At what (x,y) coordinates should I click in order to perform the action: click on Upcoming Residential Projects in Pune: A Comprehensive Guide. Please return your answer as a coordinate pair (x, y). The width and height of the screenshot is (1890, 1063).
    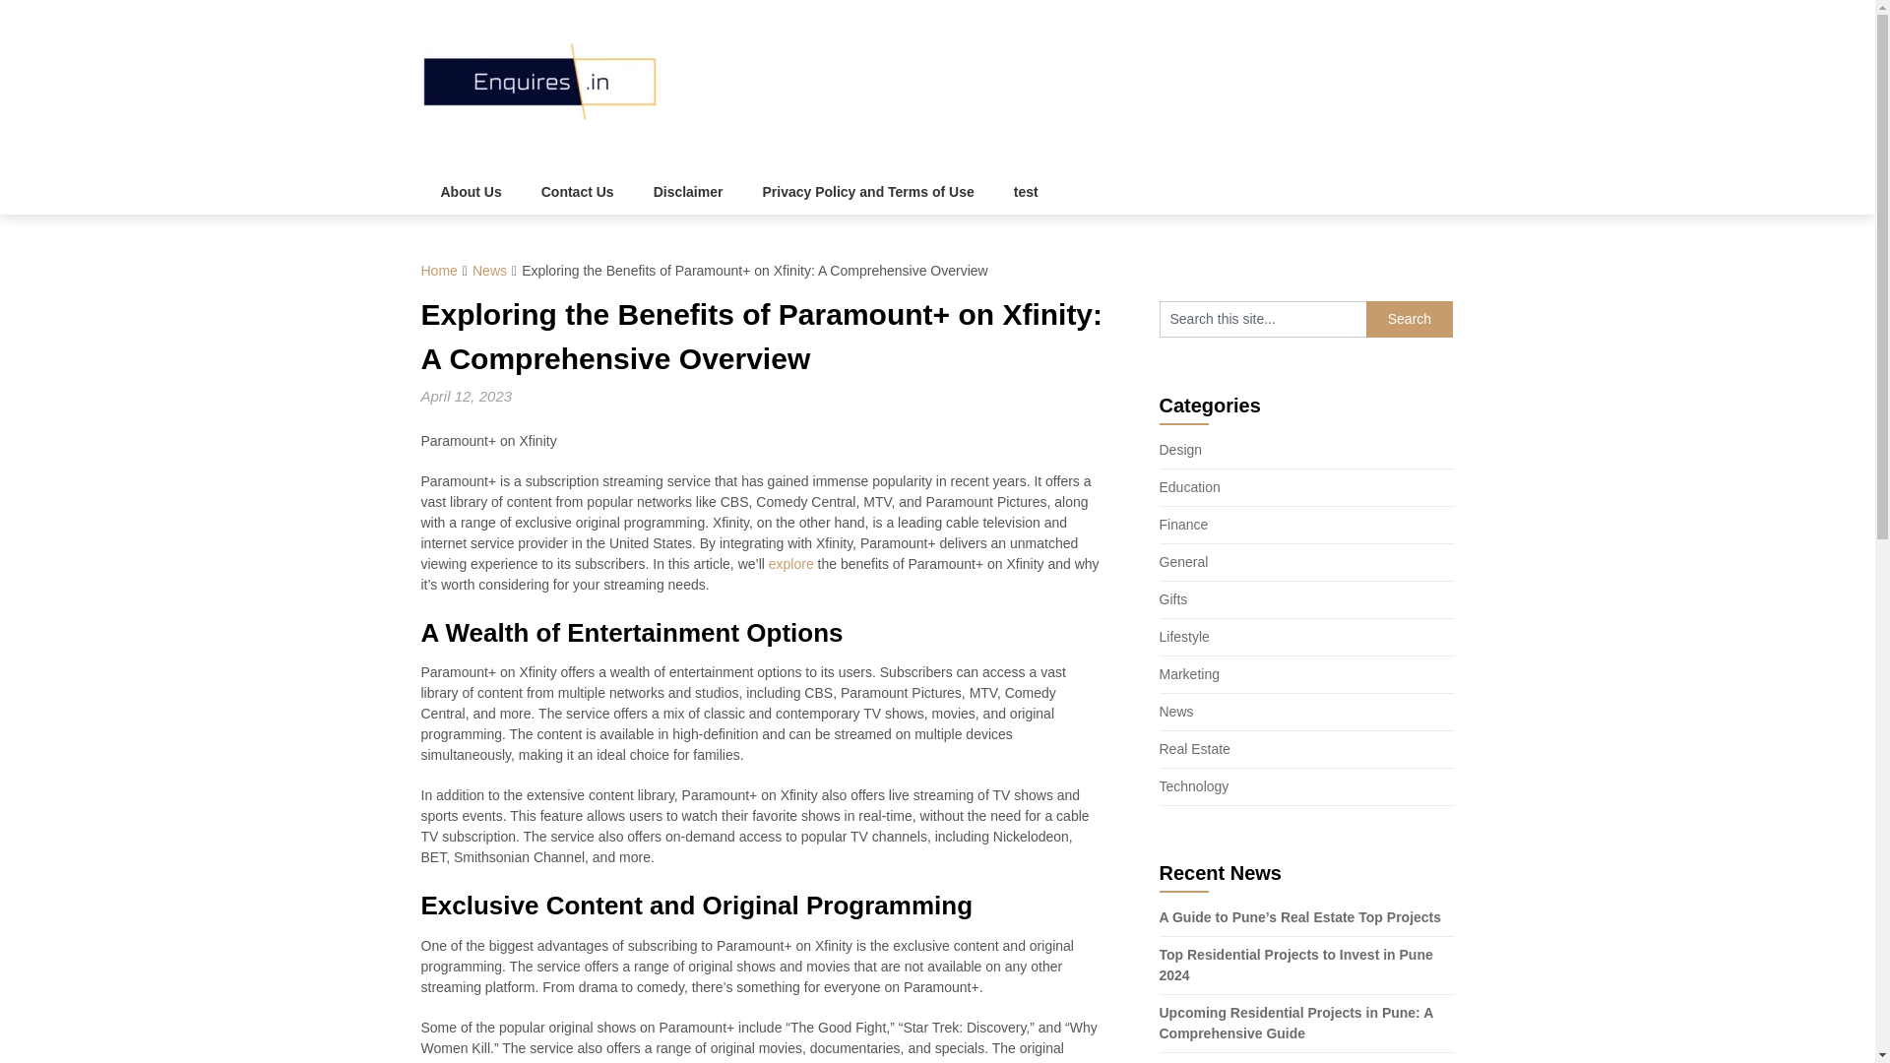
    Looking at the image, I should click on (1295, 1023).